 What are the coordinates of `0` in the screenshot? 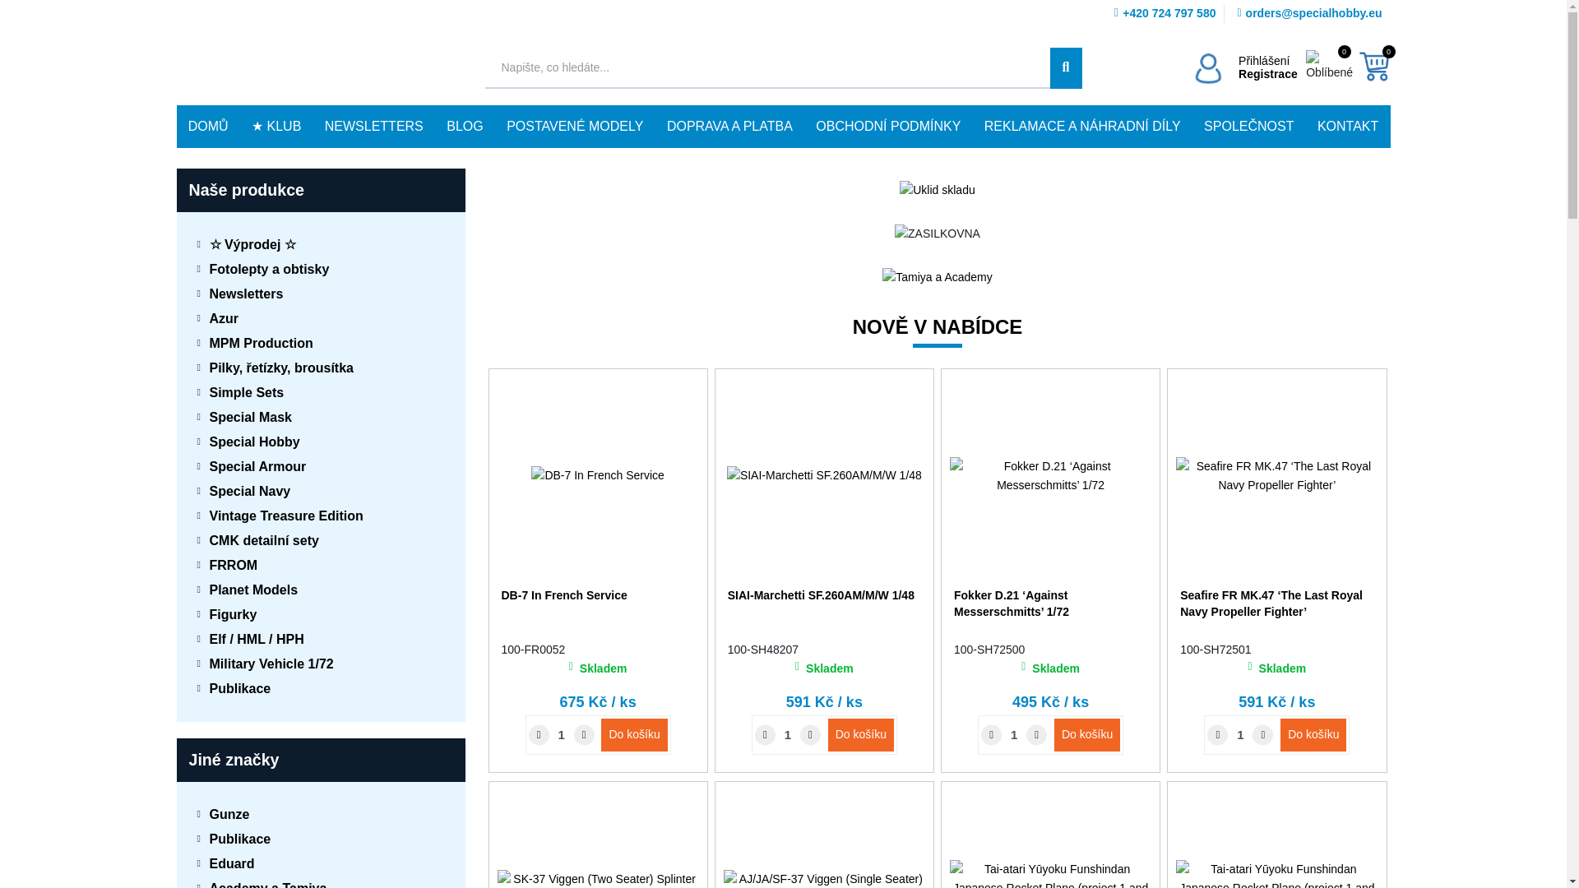 It's located at (1373, 66).